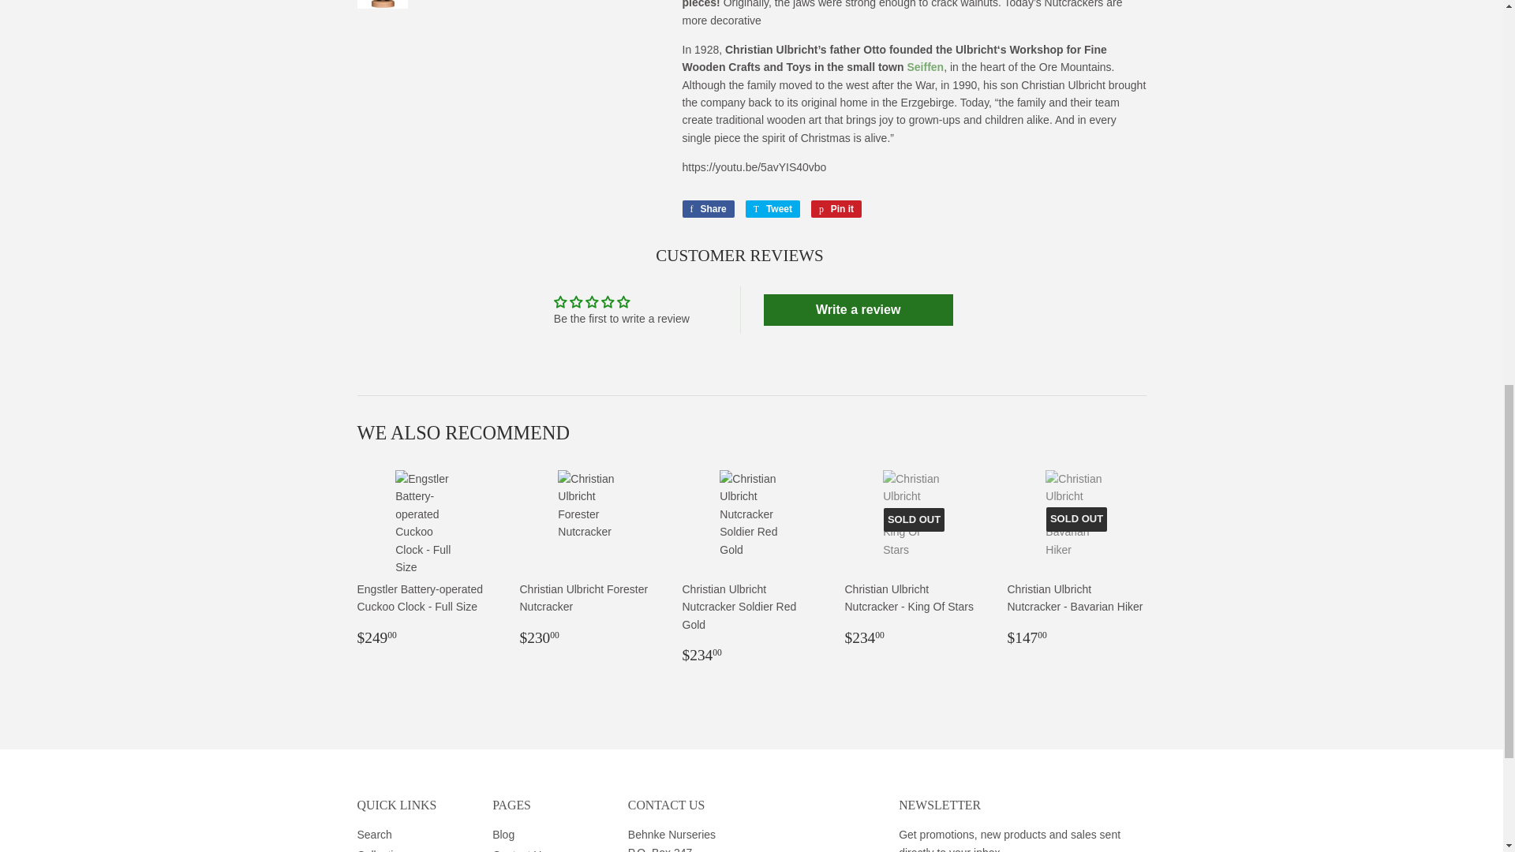  I want to click on Share on Facebook, so click(707, 208).